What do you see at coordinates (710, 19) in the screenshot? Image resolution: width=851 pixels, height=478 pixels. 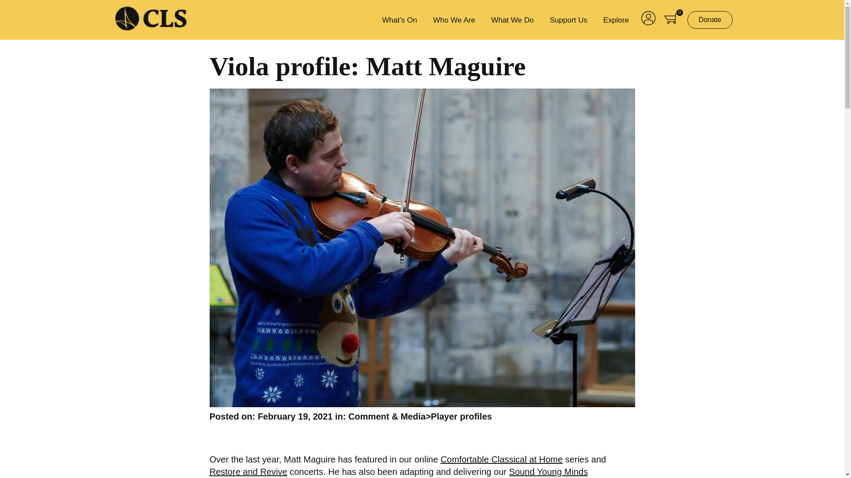 I see `Donate` at bounding box center [710, 19].